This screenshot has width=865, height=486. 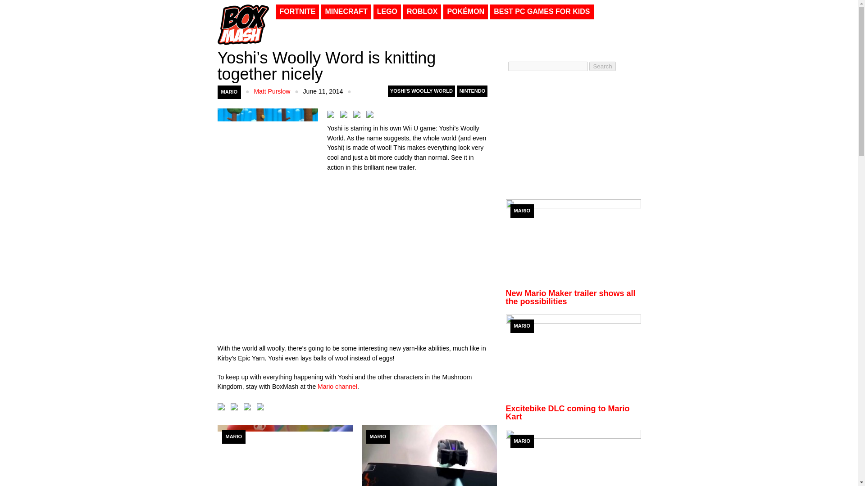 I want to click on ROBLOX, so click(x=422, y=12).